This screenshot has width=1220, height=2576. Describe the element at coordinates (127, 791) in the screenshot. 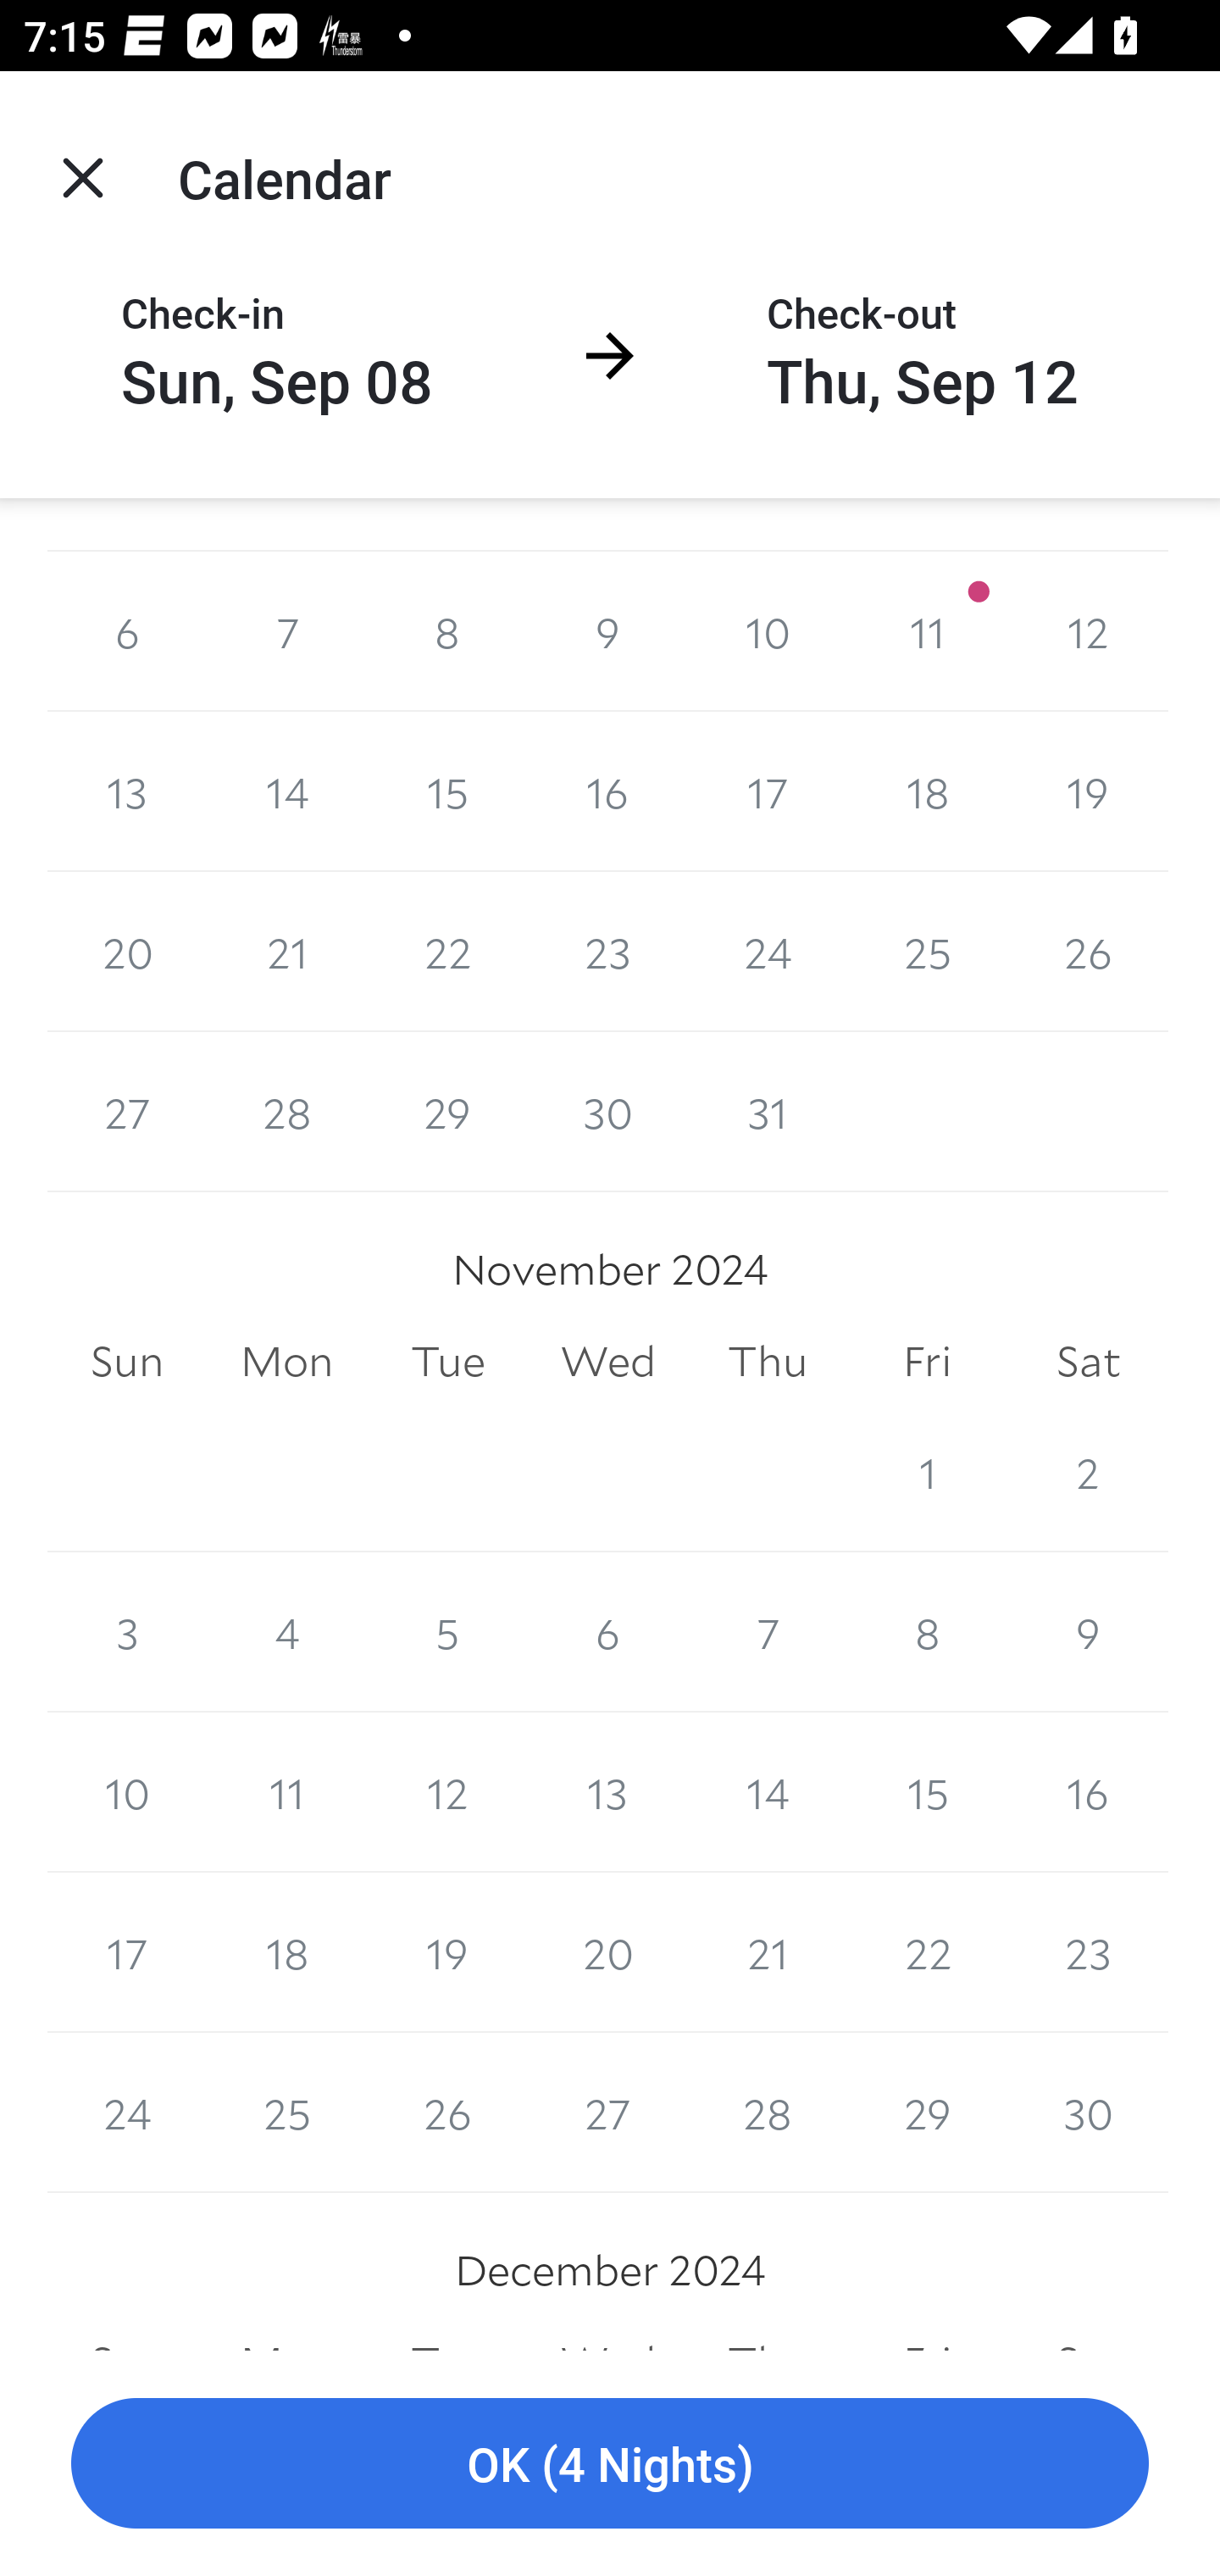

I see `13 13 October 2024` at that location.